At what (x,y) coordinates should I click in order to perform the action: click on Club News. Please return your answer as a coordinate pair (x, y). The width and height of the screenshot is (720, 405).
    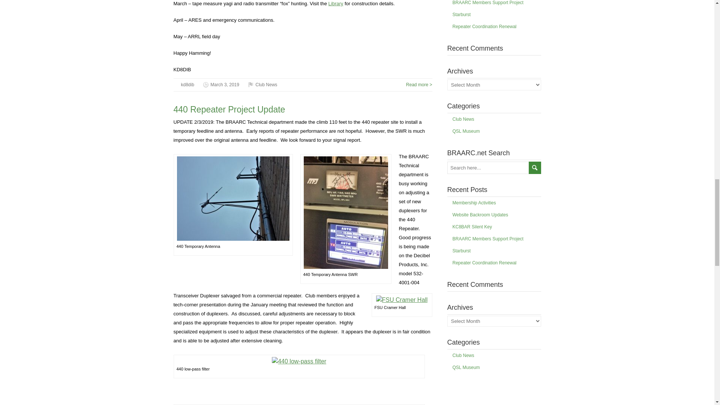
    Looking at the image, I should click on (266, 85).